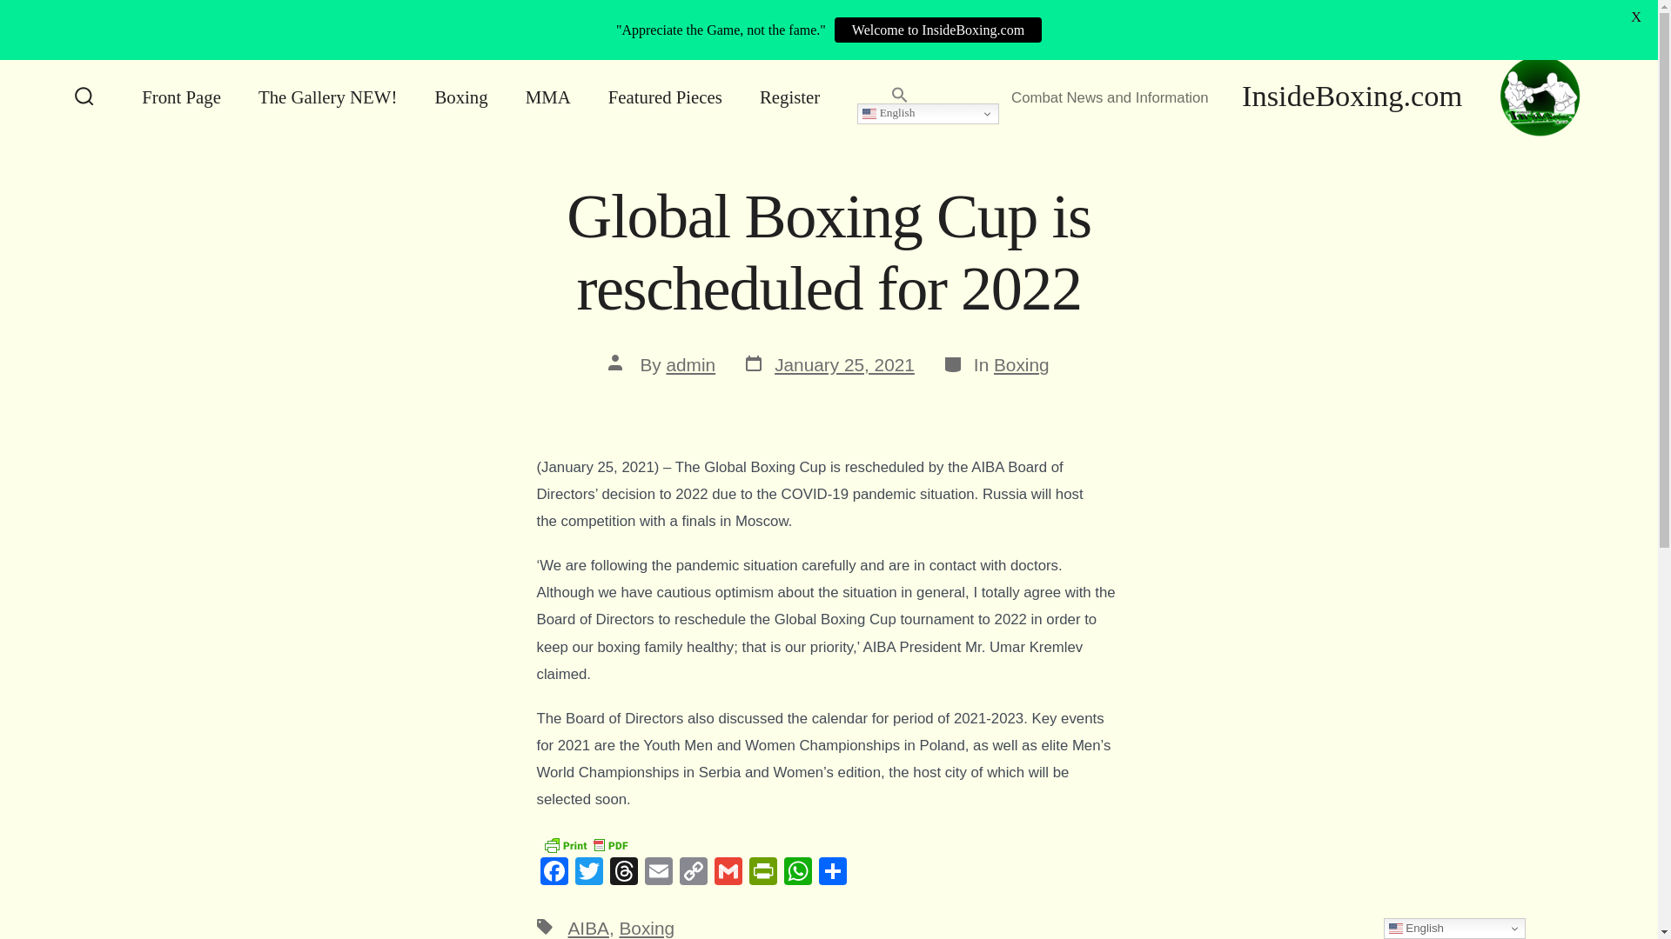 The height and width of the screenshot is (939, 1671). What do you see at coordinates (1368, 97) in the screenshot?
I see `InsideBoxing.com` at bounding box center [1368, 97].